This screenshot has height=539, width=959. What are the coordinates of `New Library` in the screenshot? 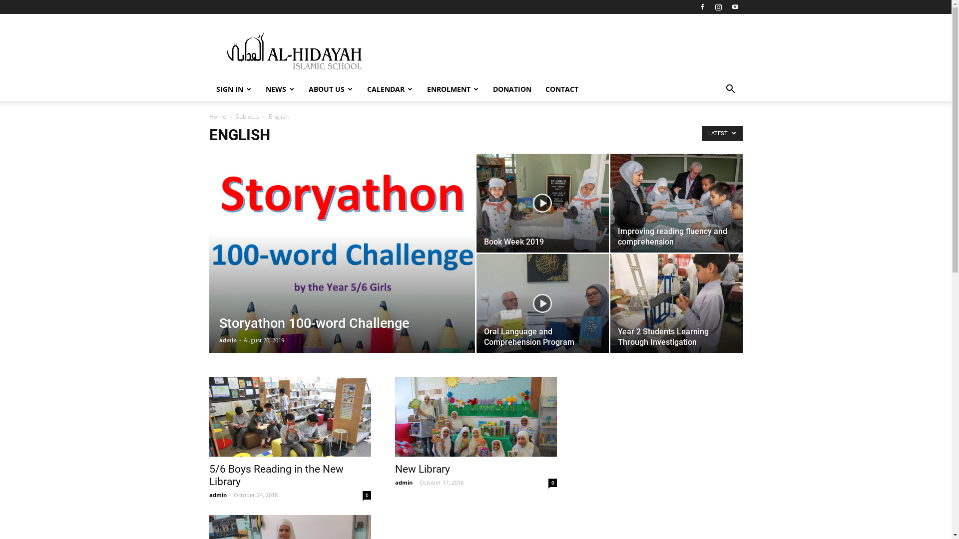 It's located at (422, 469).